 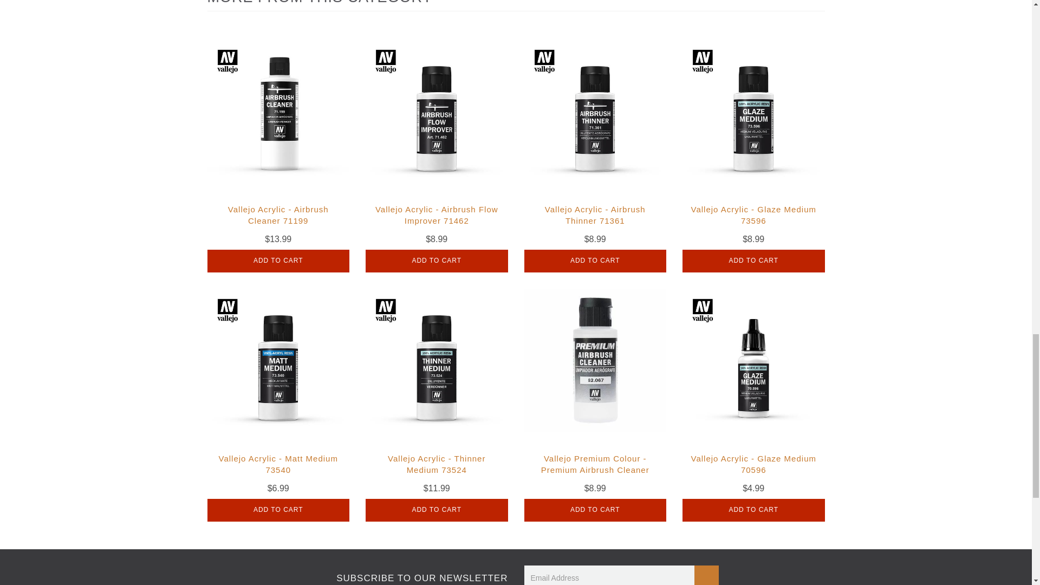 I want to click on Add to Cart, so click(x=437, y=510).